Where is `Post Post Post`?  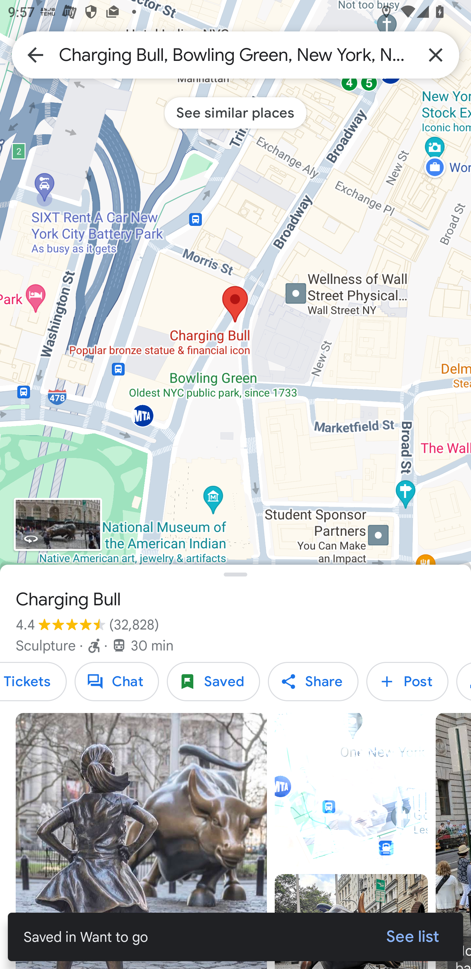
Post Post Post is located at coordinates (407, 682).